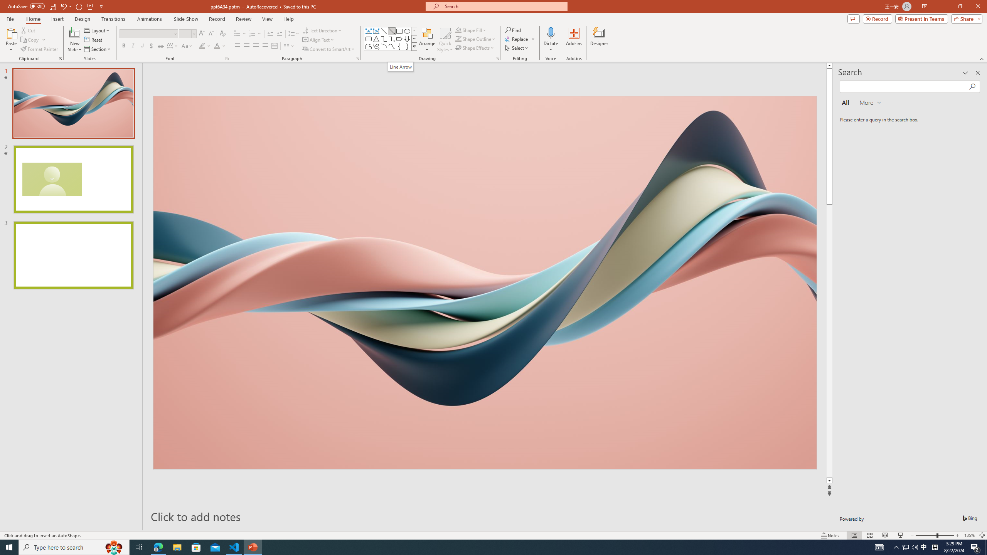  Describe the element at coordinates (391, 39) in the screenshot. I see `AutomationID: ShapesInsertGallery` at that location.